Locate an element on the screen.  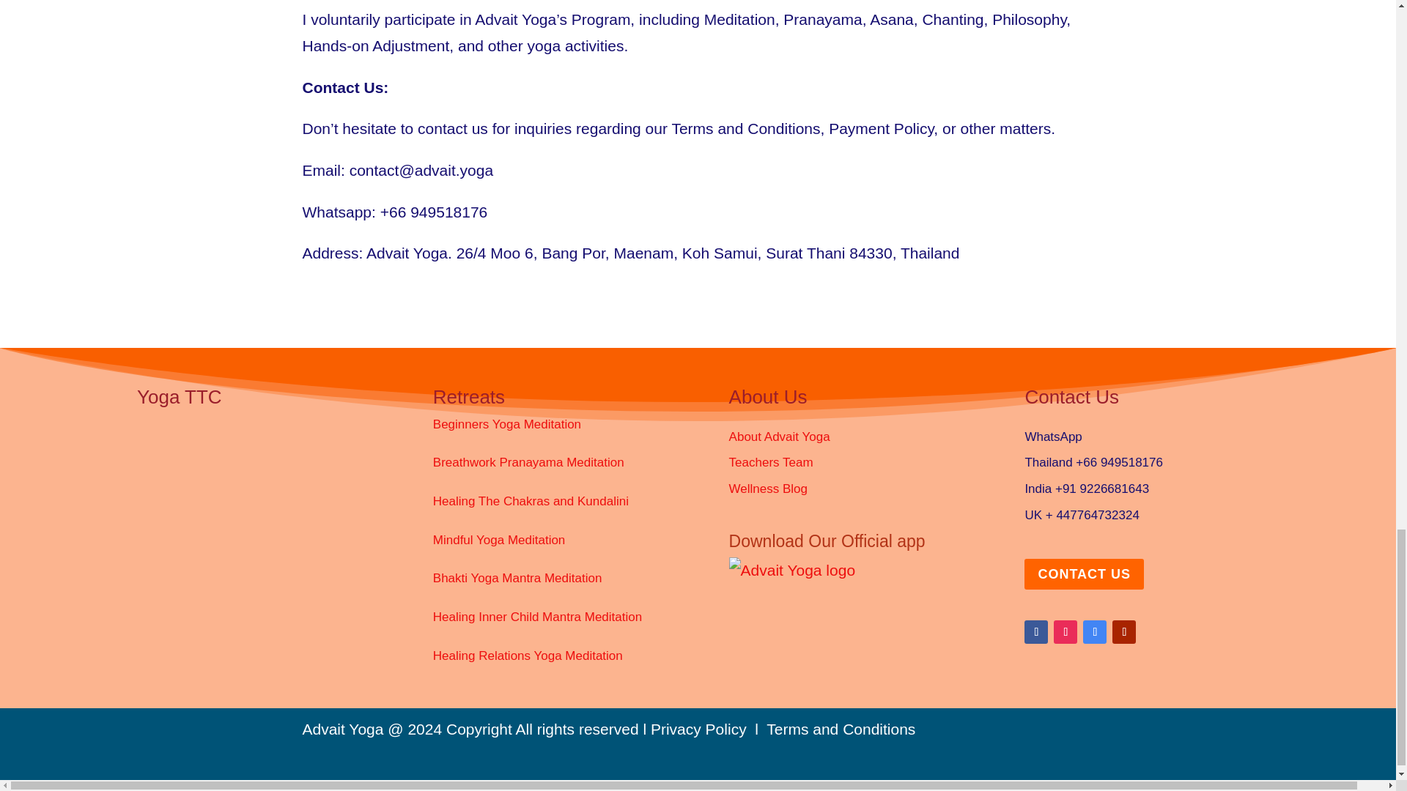
Mindful Yoga Meditation is located at coordinates (499, 540).